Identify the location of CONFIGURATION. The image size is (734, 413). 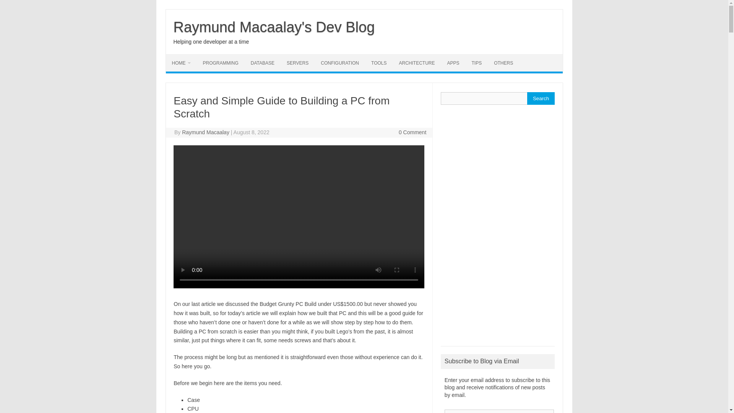
(339, 63).